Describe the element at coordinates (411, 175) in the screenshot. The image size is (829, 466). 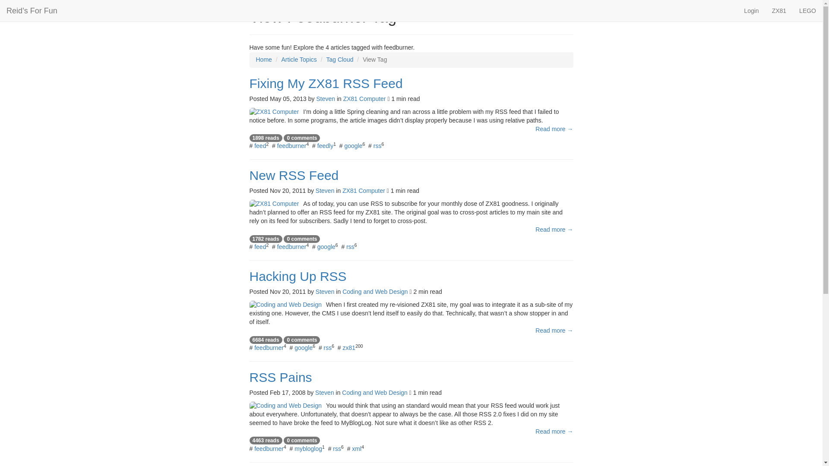
I see `New RSS Feed` at that location.